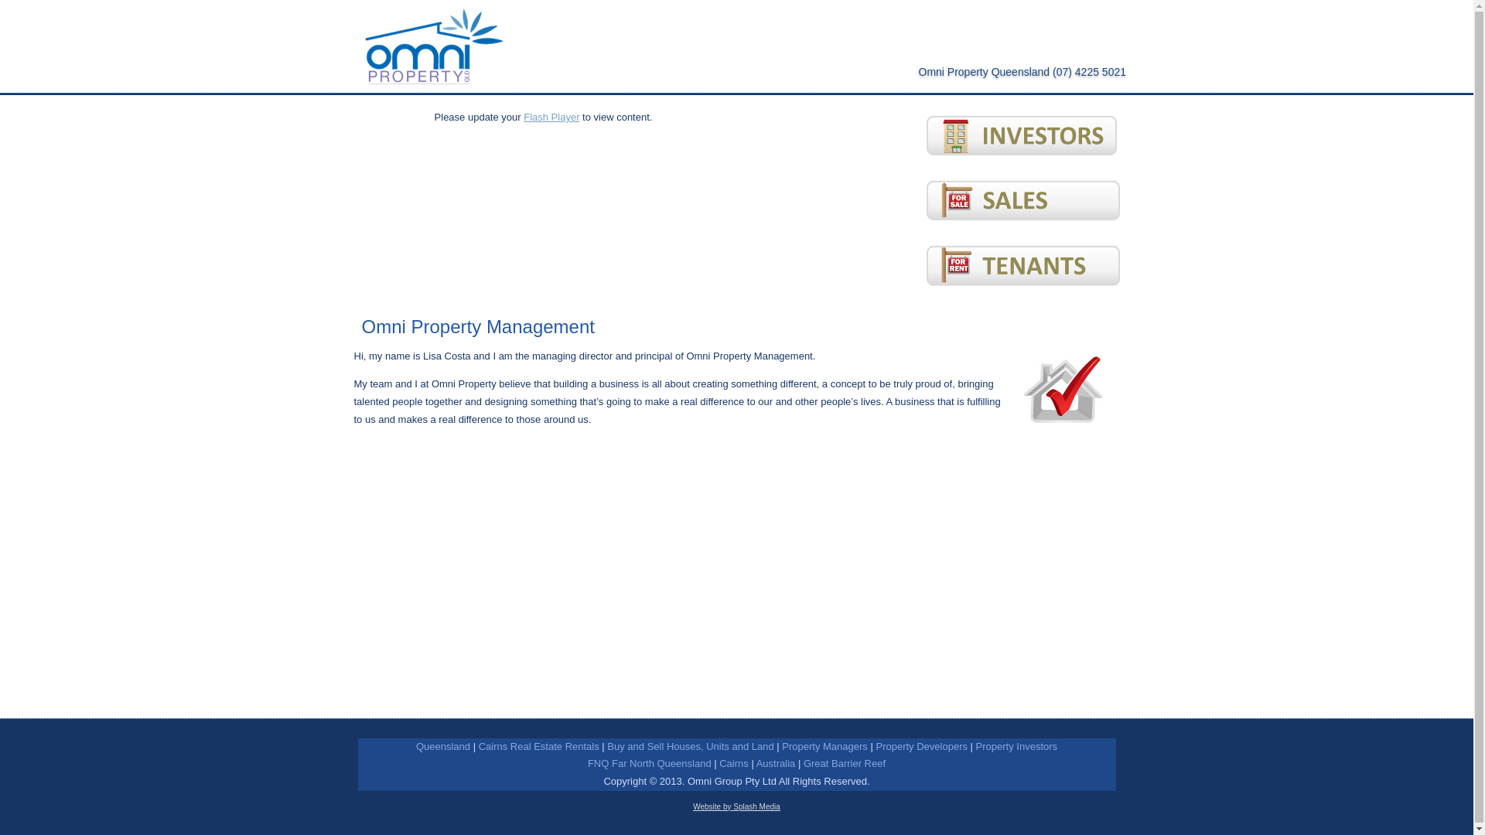  Describe the element at coordinates (662, 764) in the screenshot. I see `Far North Queensland` at that location.